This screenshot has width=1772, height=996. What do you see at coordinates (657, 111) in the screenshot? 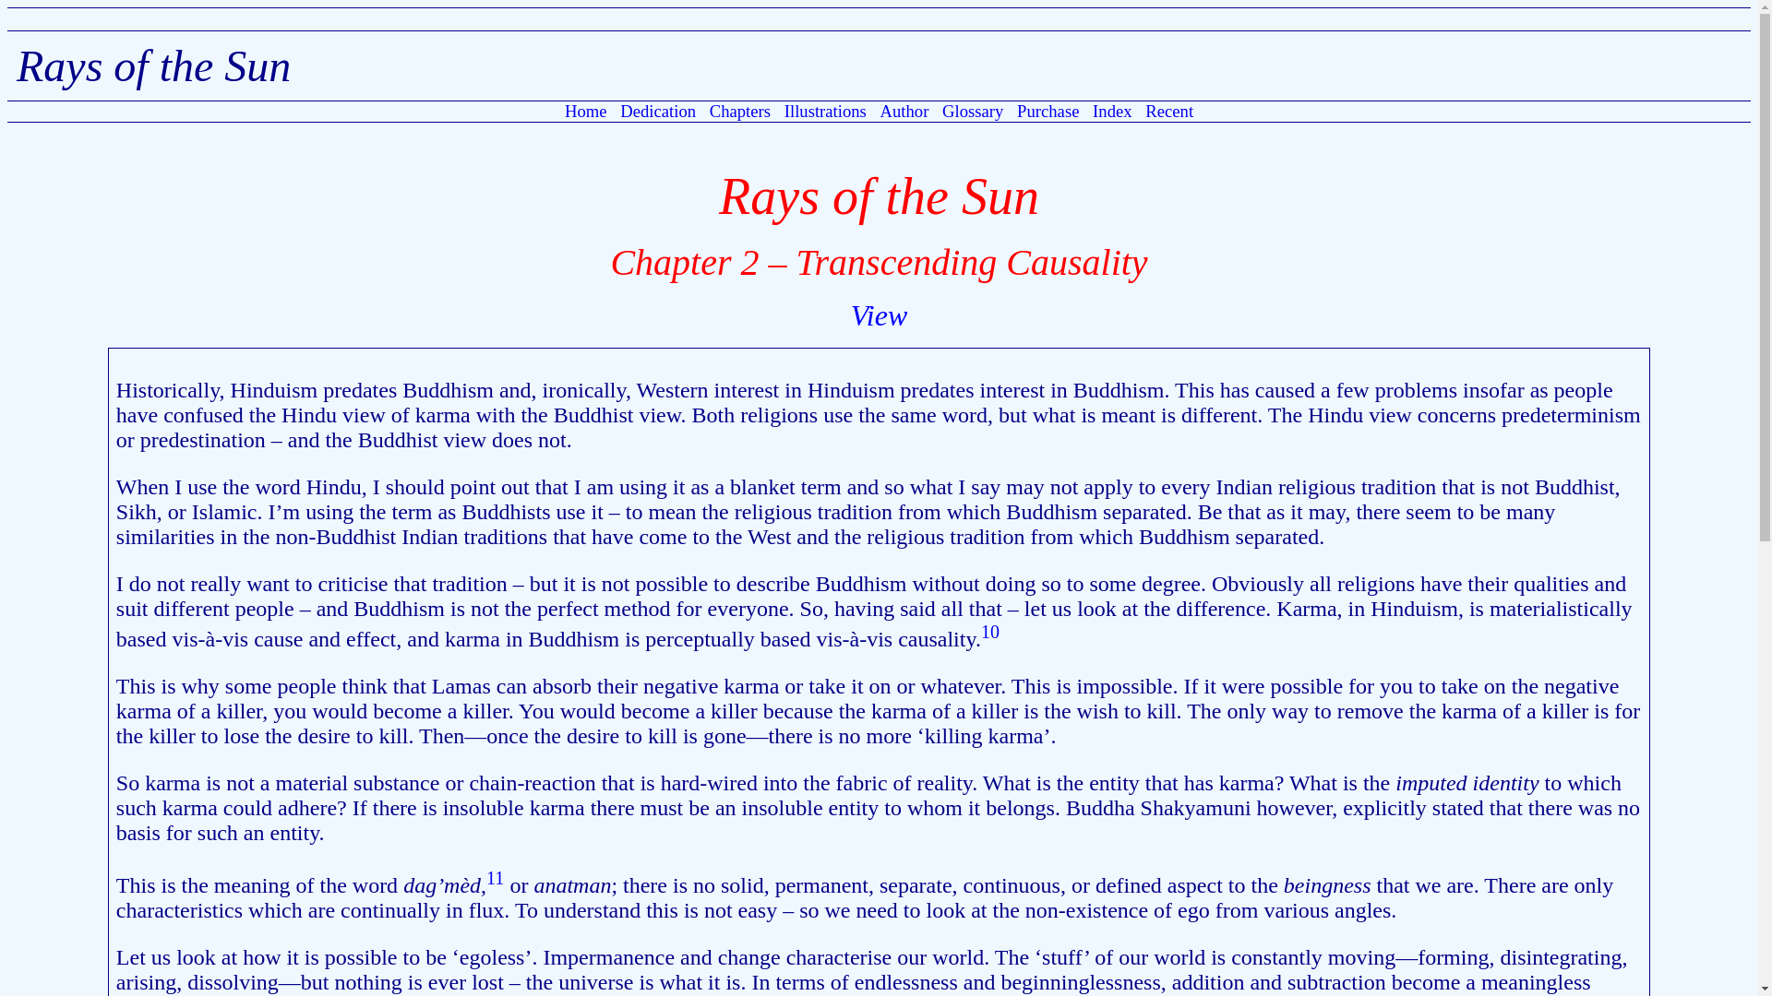
I see `Dedication` at bounding box center [657, 111].